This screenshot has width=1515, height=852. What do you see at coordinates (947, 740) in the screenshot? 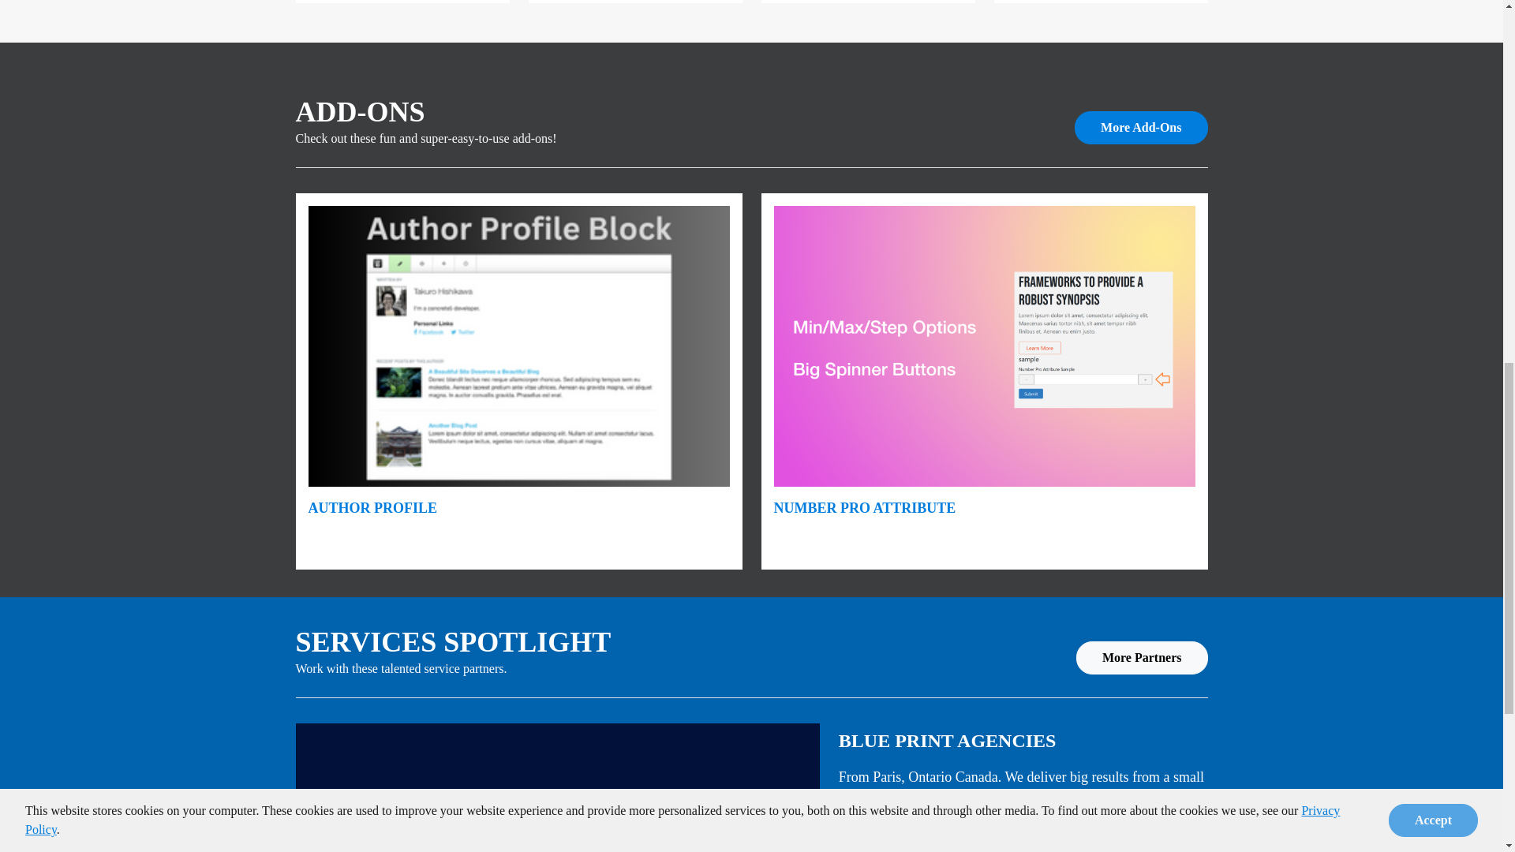
I see `BLUE PRINT AGENCIES` at bounding box center [947, 740].